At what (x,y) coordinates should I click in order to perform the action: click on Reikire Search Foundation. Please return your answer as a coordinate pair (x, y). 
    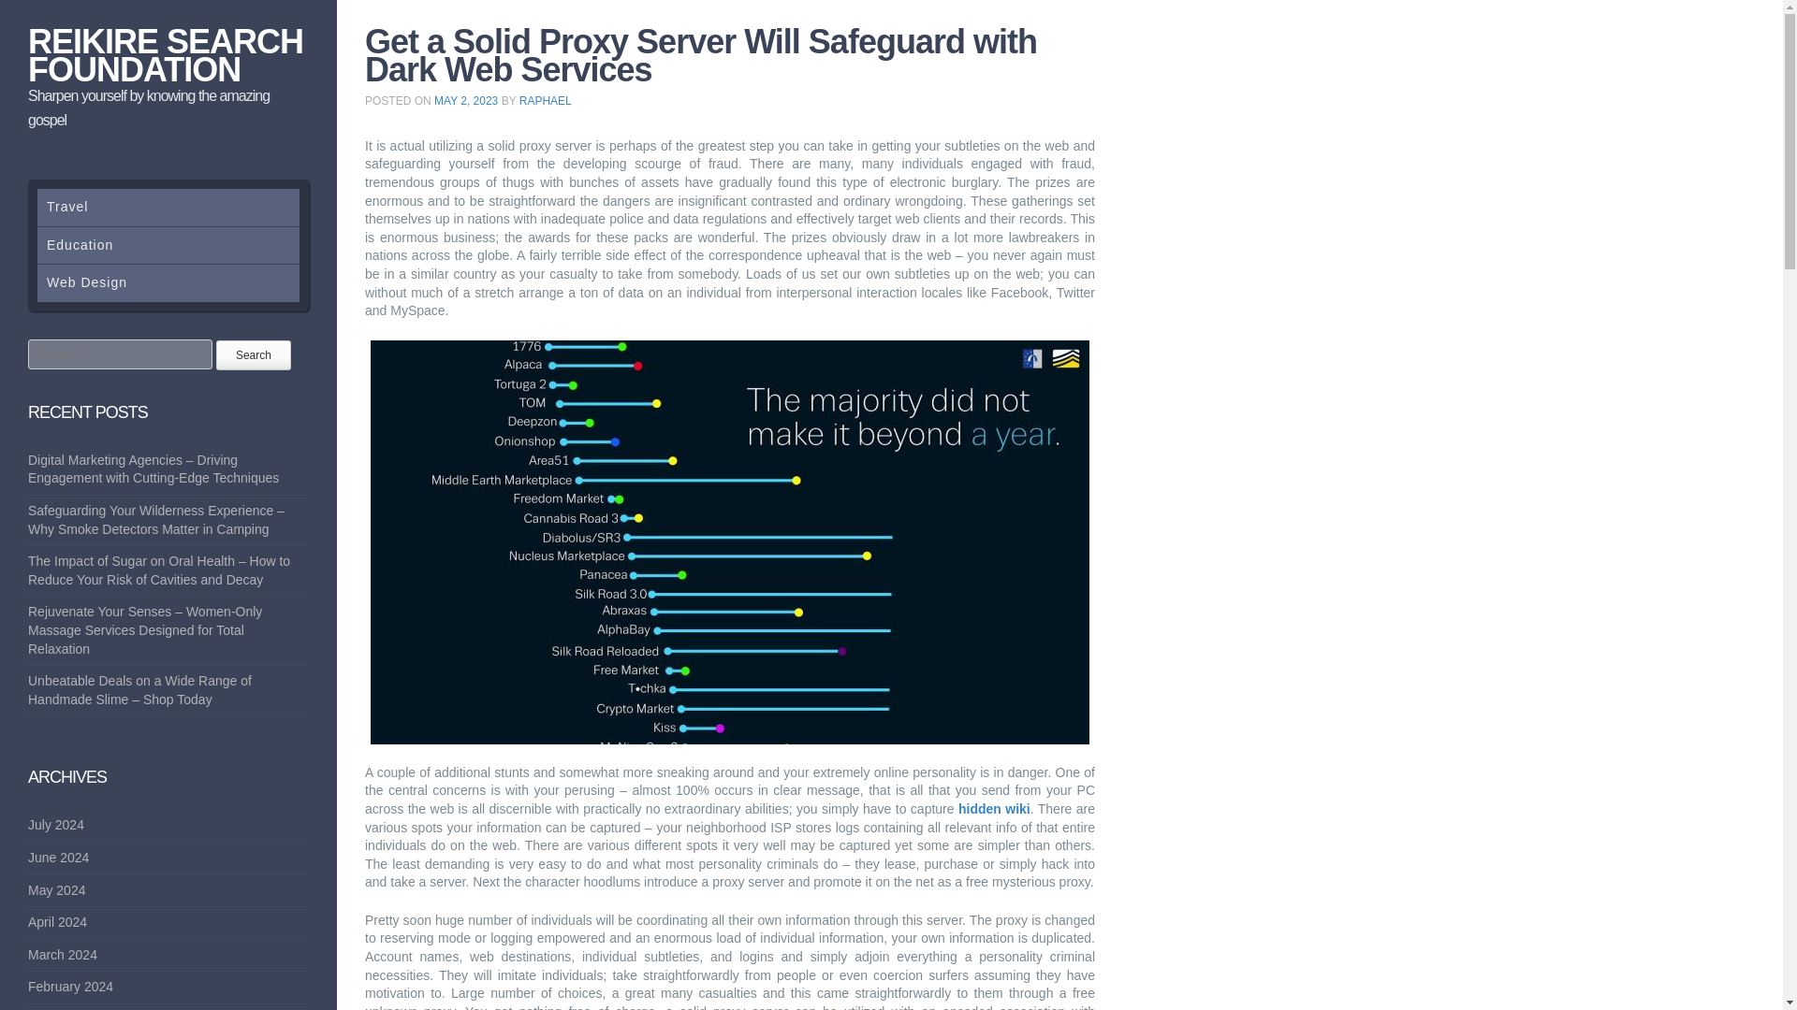
    Looking at the image, I should click on (166, 55).